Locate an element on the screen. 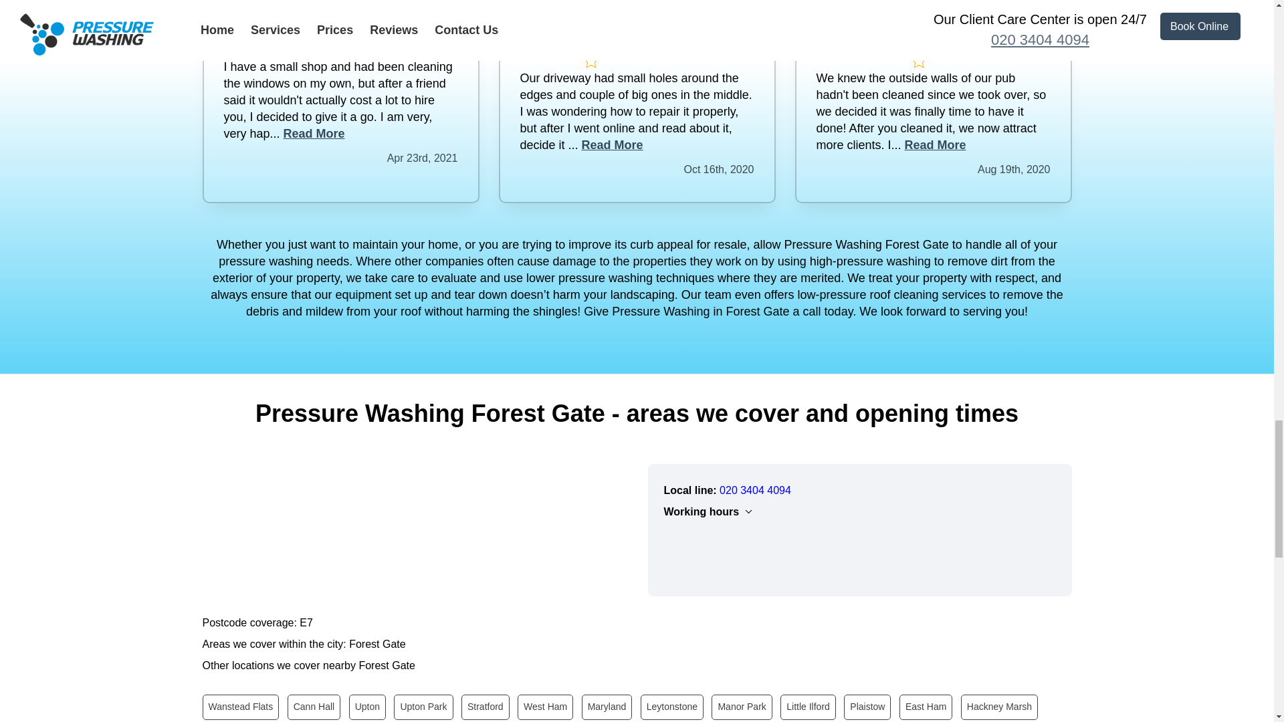  Wanstead Flats is located at coordinates (239, 706).